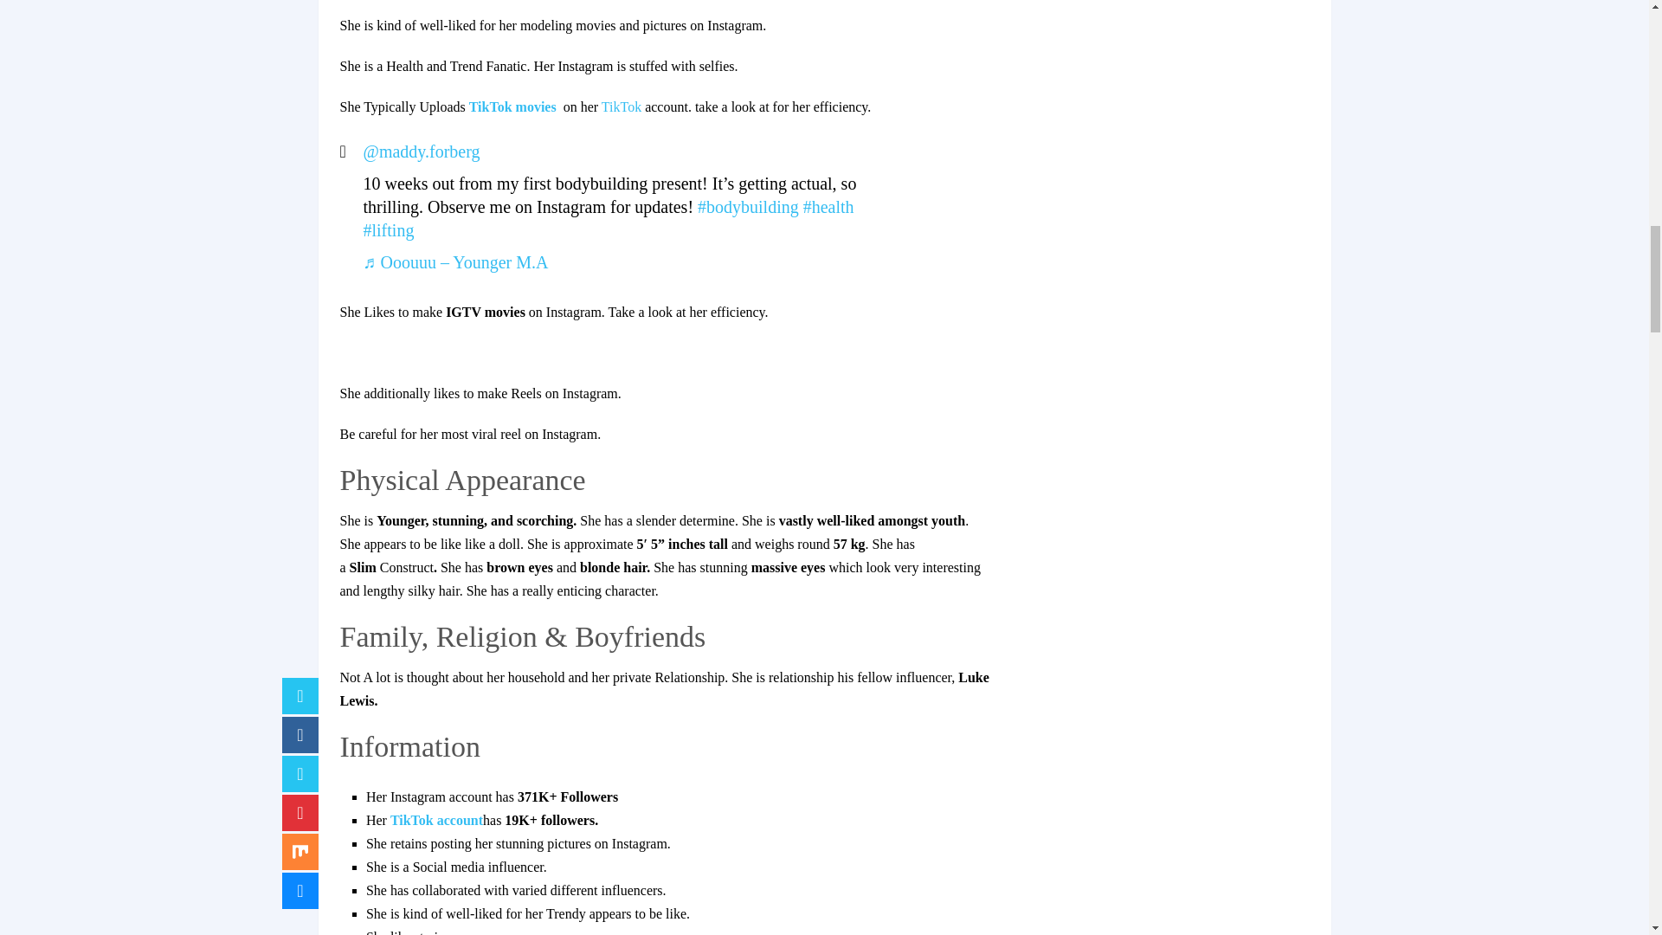  Describe the element at coordinates (516, 106) in the screenshot. I see `TikTok movies` at that location.